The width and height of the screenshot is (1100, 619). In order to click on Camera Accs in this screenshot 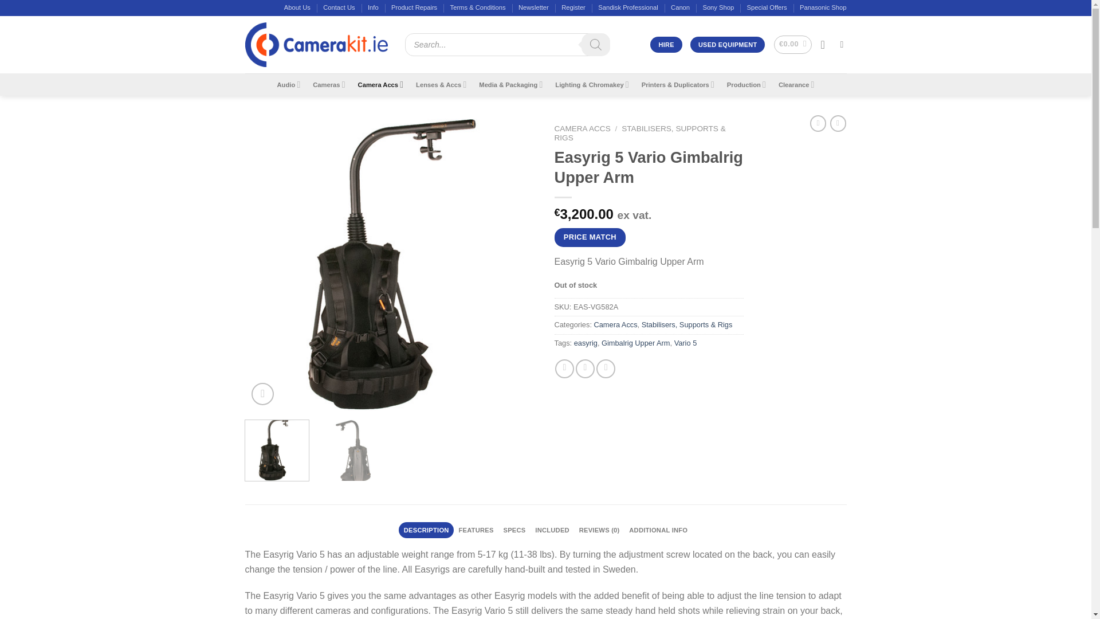, I will do `click(380, 85)`.